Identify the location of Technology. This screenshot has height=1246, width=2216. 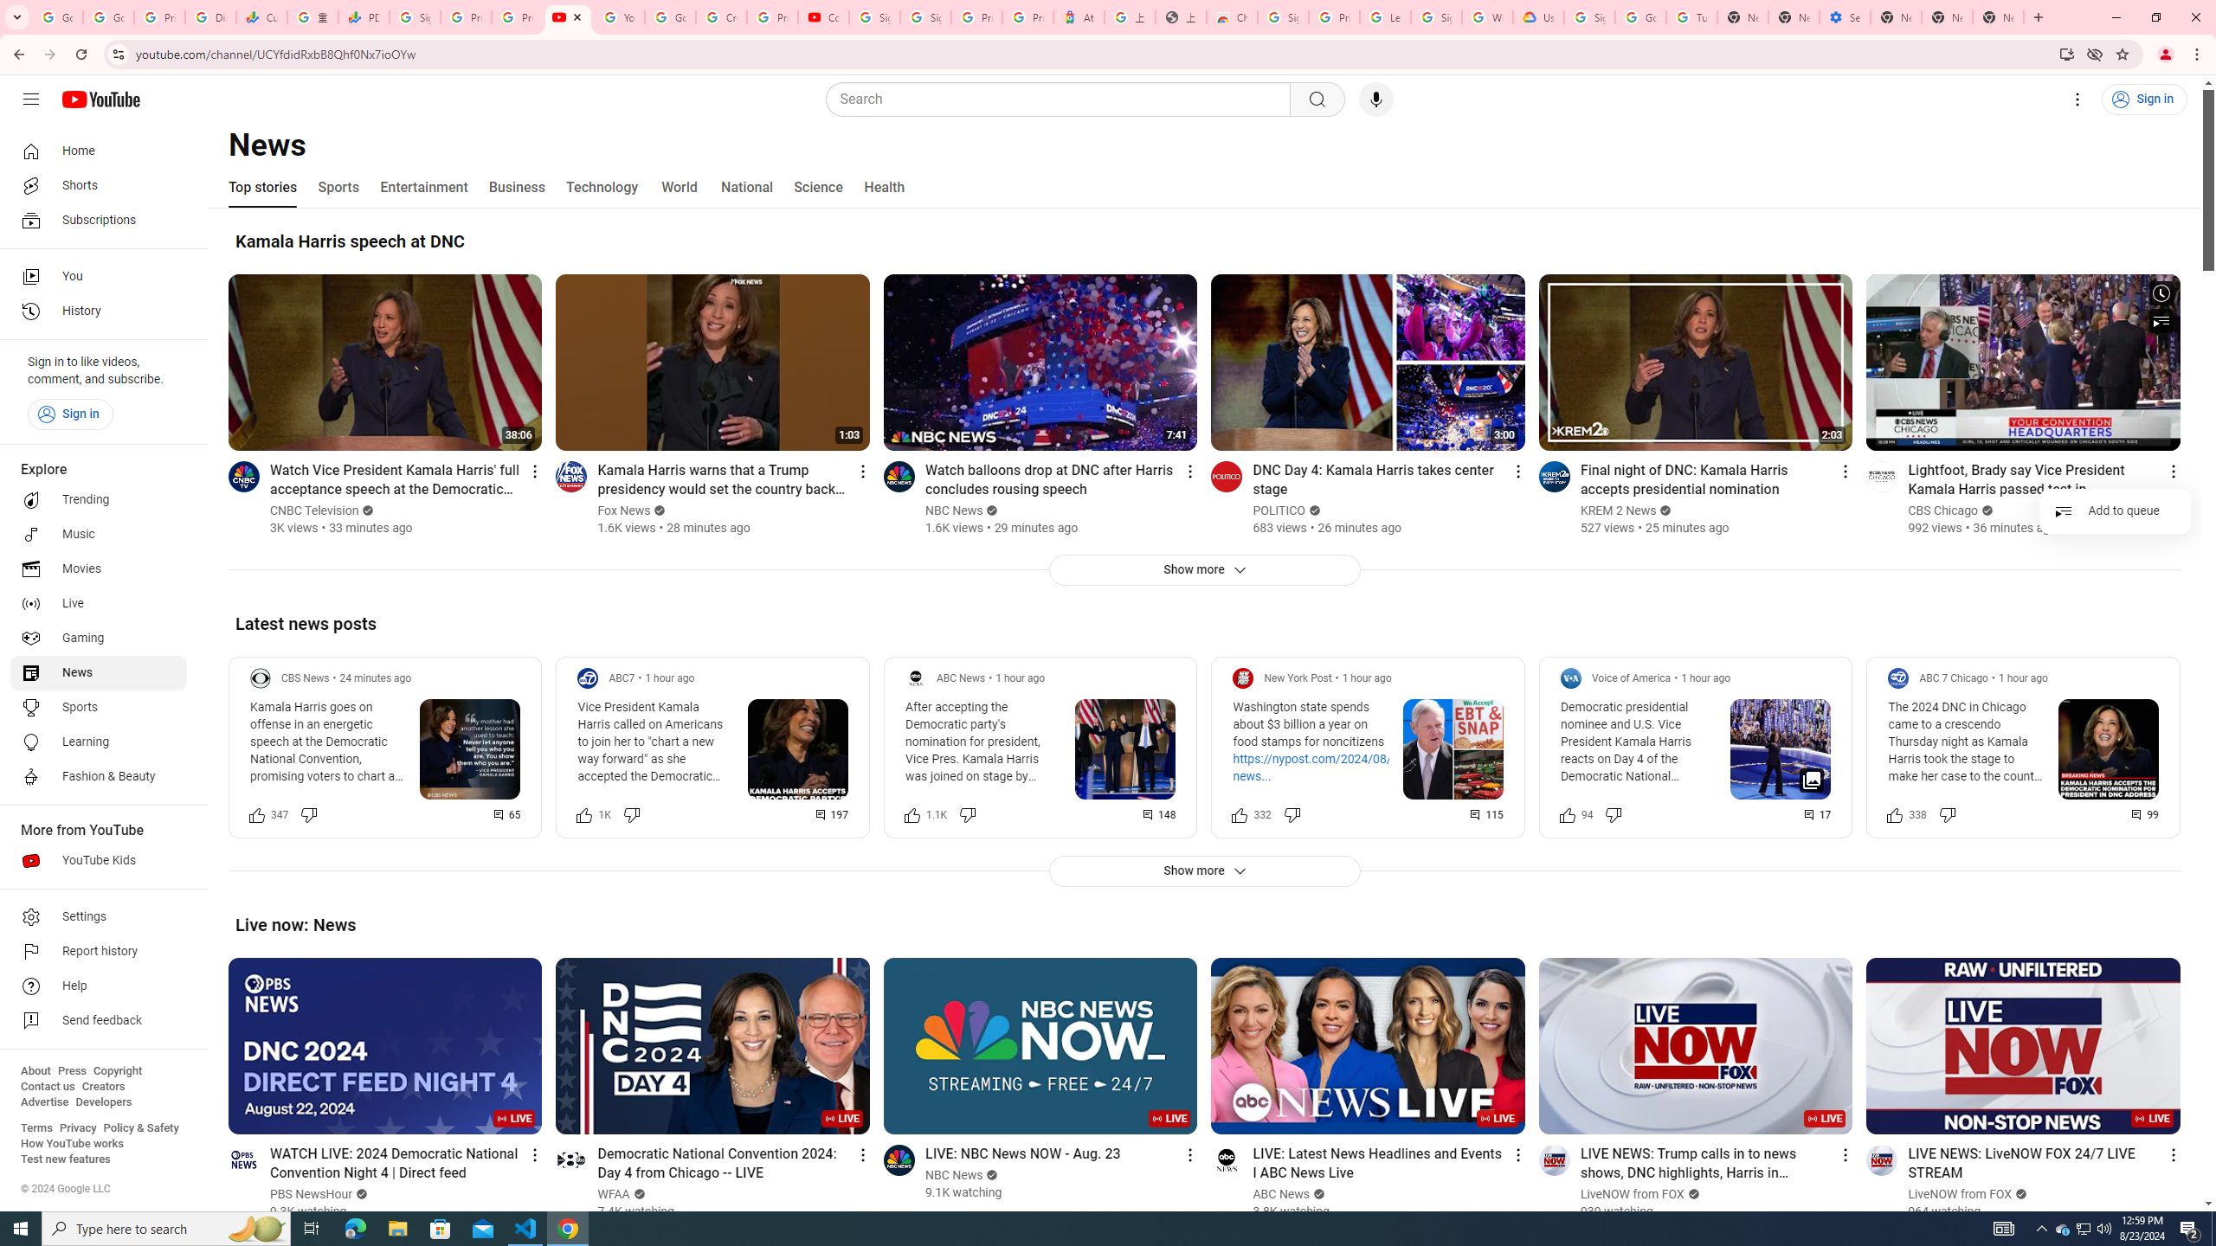
(601, 187).